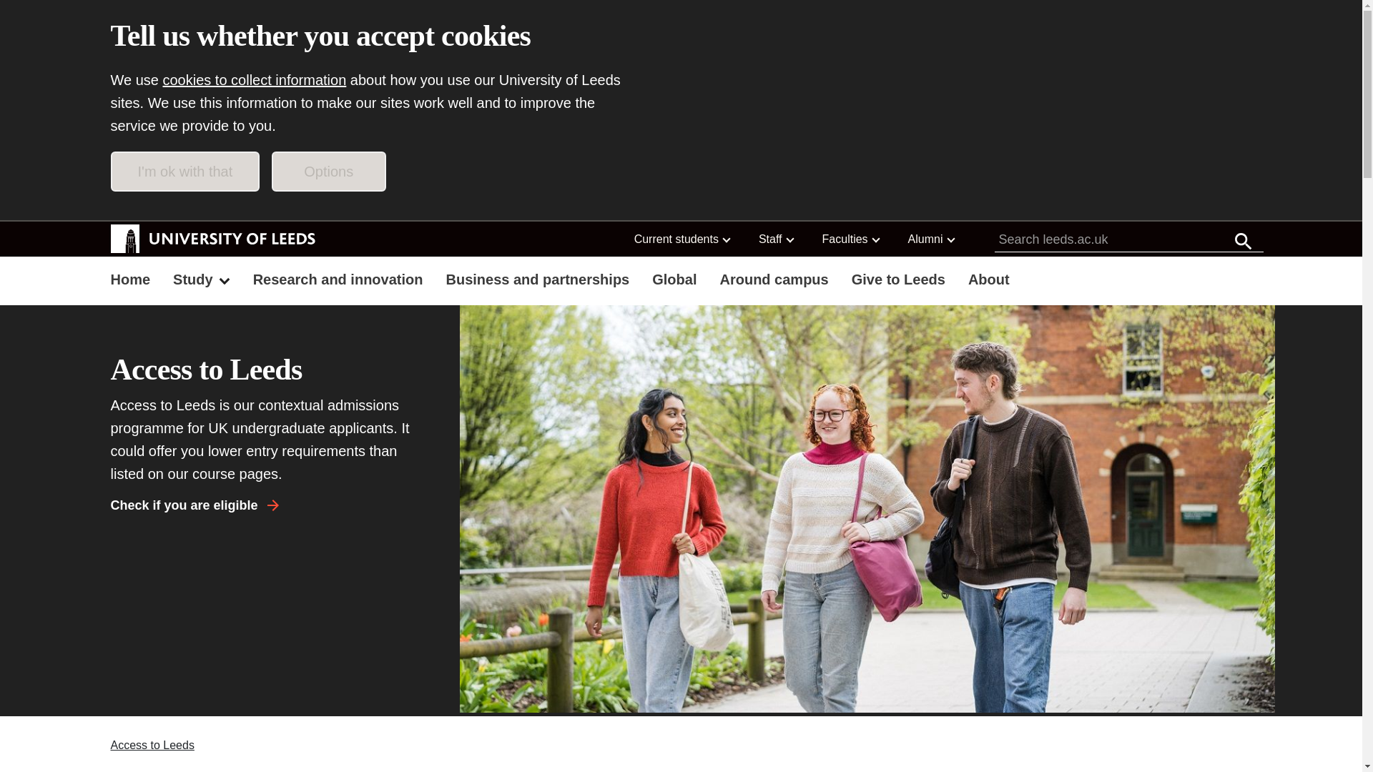 The width and height of the screenshot is (1373, 772). What do you see at coordinates (338, 281) in the screenshot?
I see `Research and innovation` at bounding box center [338, 281].